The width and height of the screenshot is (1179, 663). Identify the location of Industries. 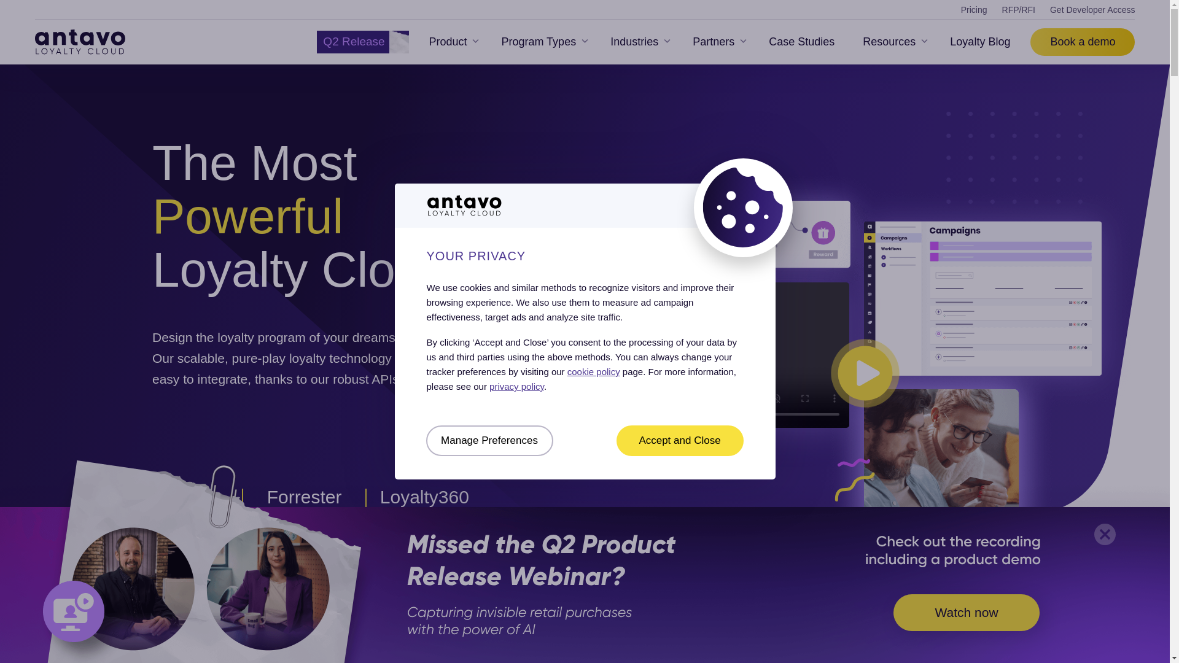
(637, 42).